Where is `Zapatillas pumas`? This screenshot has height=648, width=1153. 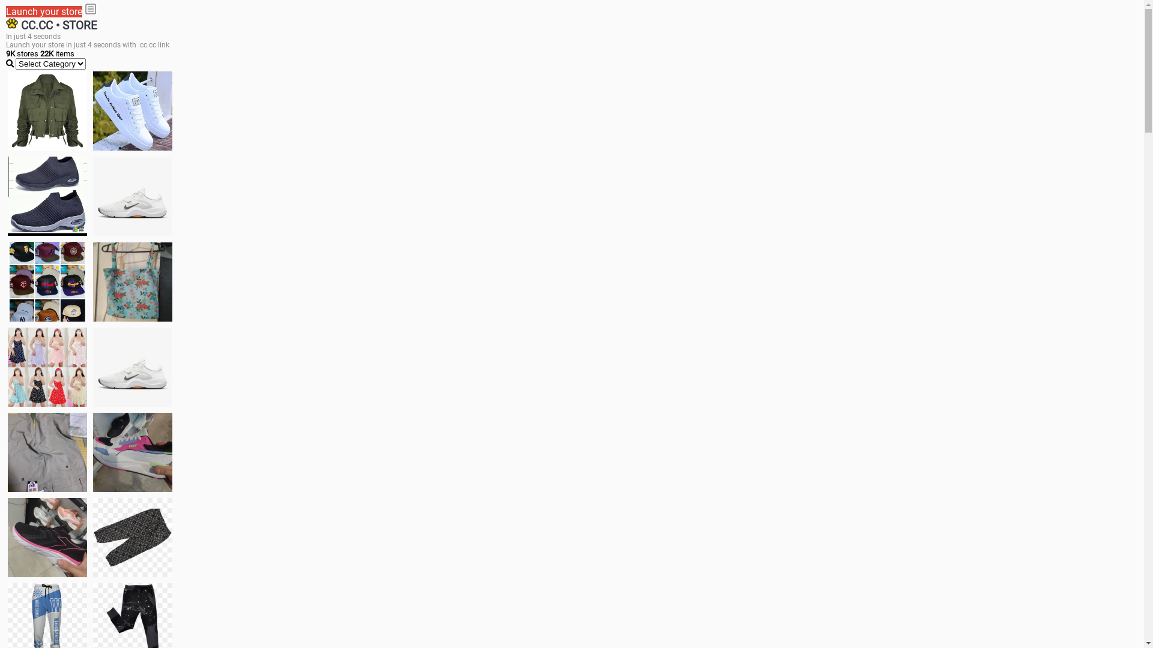
Zapatillas pumas is located at coordinates (133, 452).